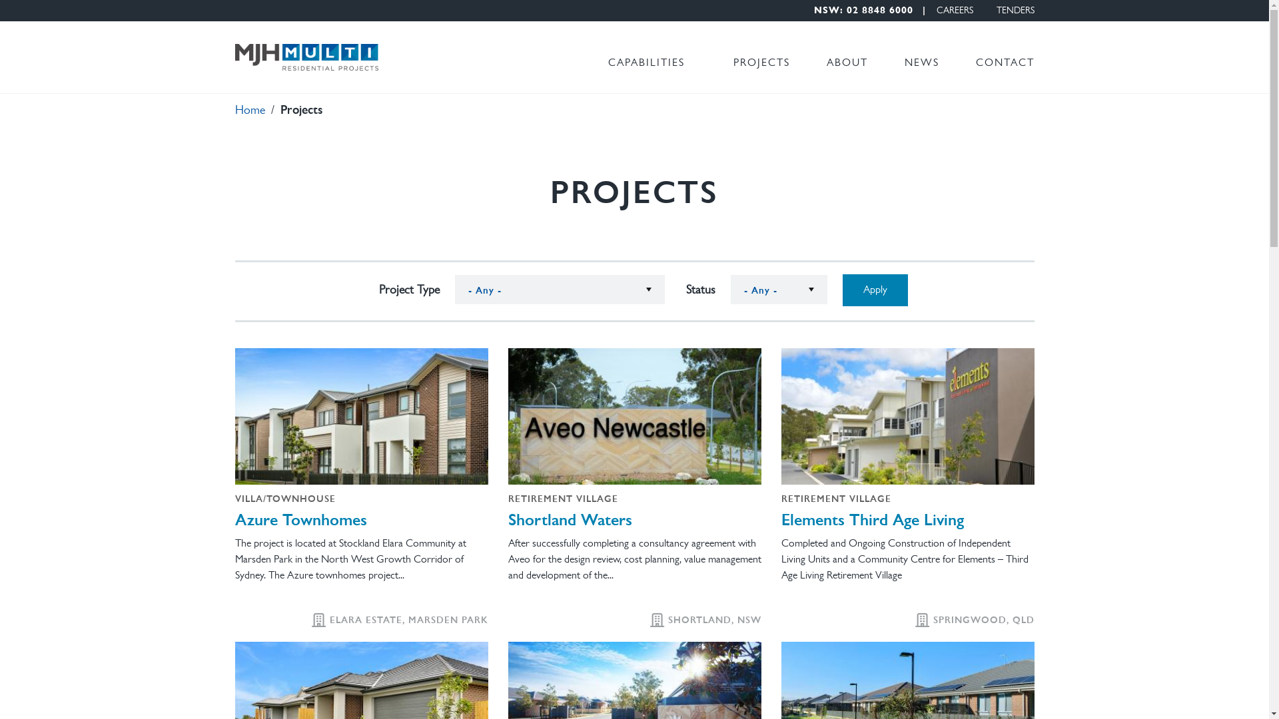 The width and height of the screenshot is (1279, 719). What do you see at coordinates (922, 63) in the screenshot?
I see `NEWS` at bounding box center [922, 63].